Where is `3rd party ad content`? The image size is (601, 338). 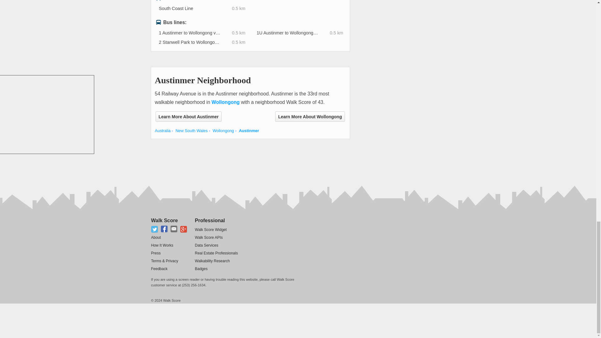 3rd party ad content is located at coordinates (265, 159).